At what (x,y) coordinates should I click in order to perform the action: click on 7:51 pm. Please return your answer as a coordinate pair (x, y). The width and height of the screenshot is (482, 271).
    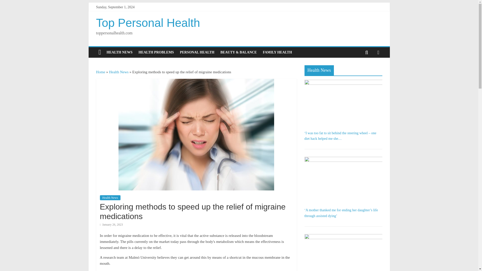
    Looking at the image, I should click on (111, 224).